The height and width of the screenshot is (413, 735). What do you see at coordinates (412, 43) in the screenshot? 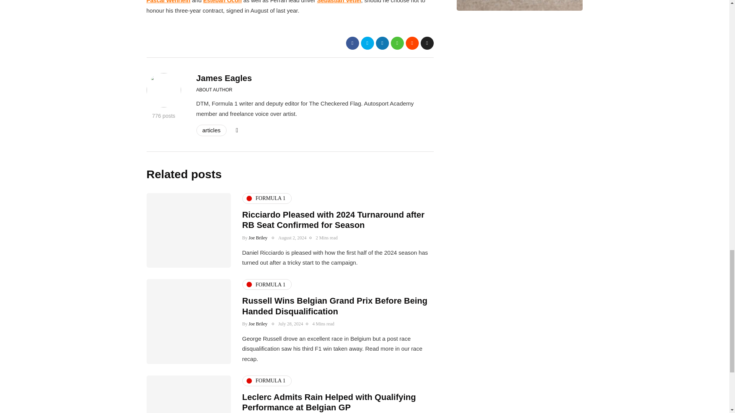
I see `Share on Reddit` at bounding box center [412, 43].